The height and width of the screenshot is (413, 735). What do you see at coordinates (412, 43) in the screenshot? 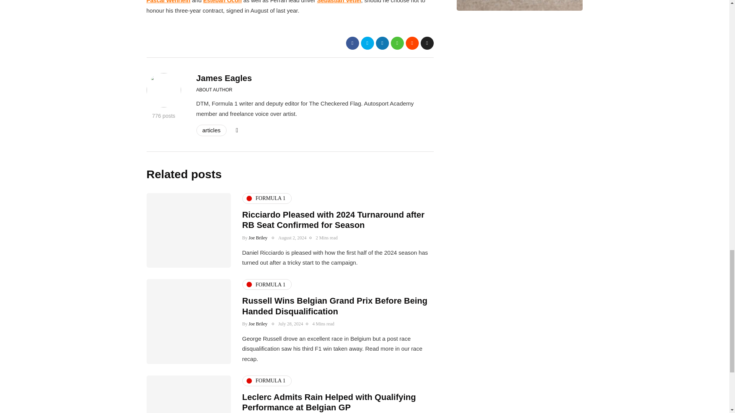
I see `Share on Reddit` at bounding box center [412, 43].